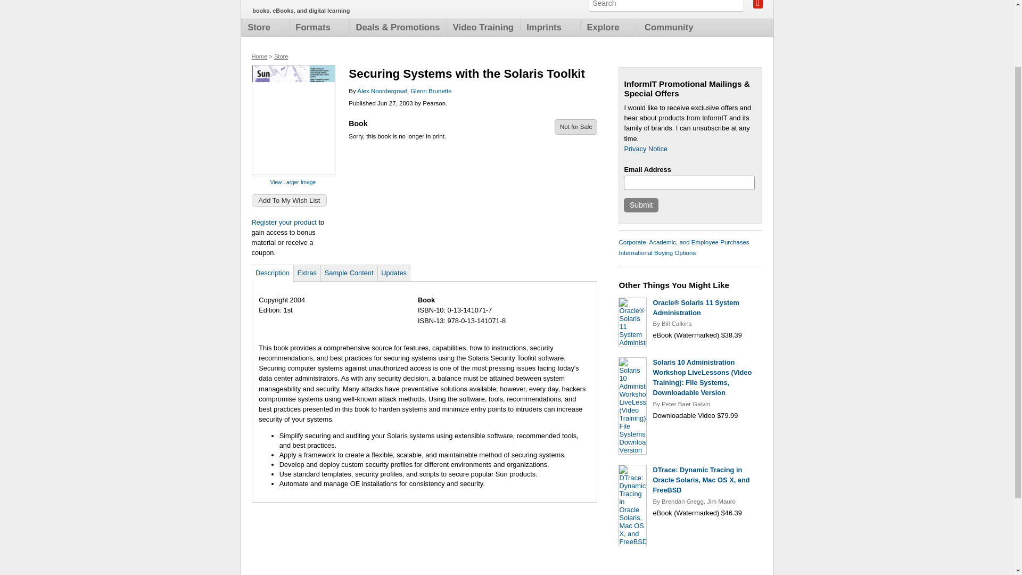 The width and height of the screenshot is (1022, 575). I want to click on Add To My Wish List, so click(289, 200).